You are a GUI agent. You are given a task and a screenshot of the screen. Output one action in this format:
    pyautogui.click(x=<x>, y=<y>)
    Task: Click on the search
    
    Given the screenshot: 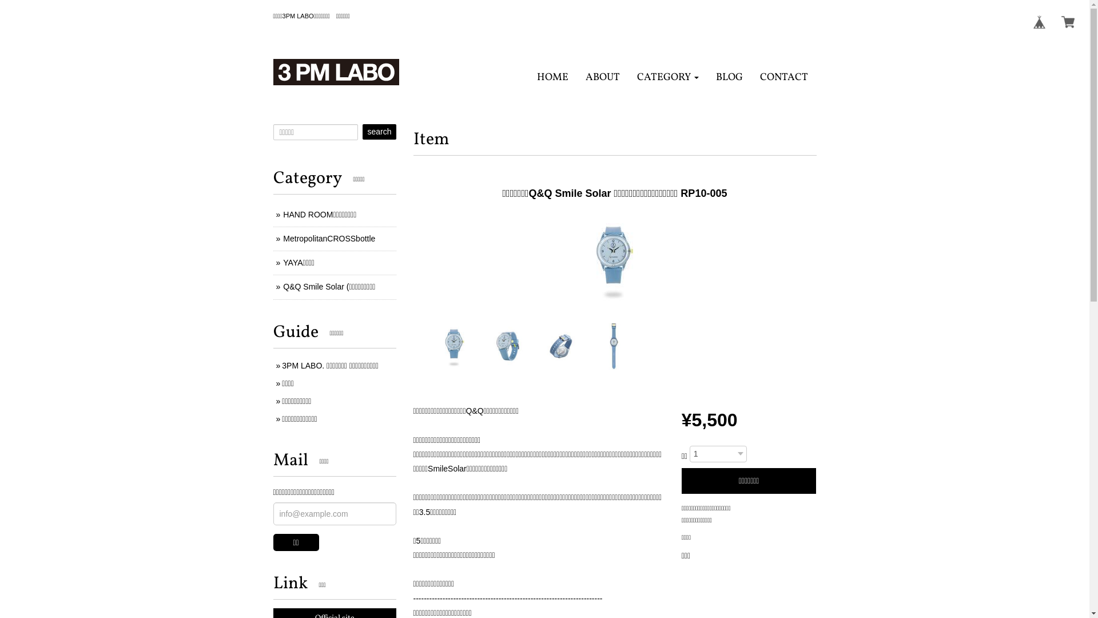 What is the action you would take?
    pyautogui.click(x=379, y=132)
    